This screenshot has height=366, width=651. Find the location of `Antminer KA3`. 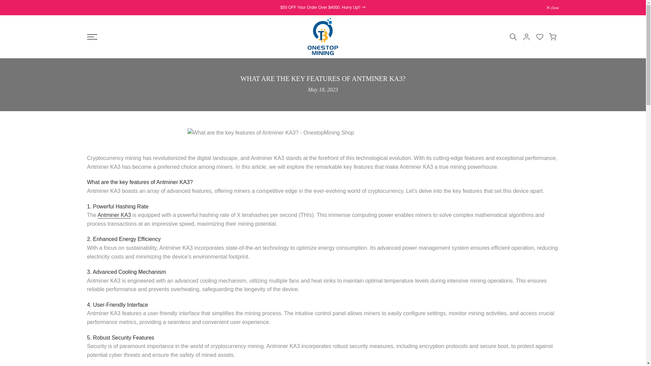

Antminer KA3 is located at coordinates (115, 215).